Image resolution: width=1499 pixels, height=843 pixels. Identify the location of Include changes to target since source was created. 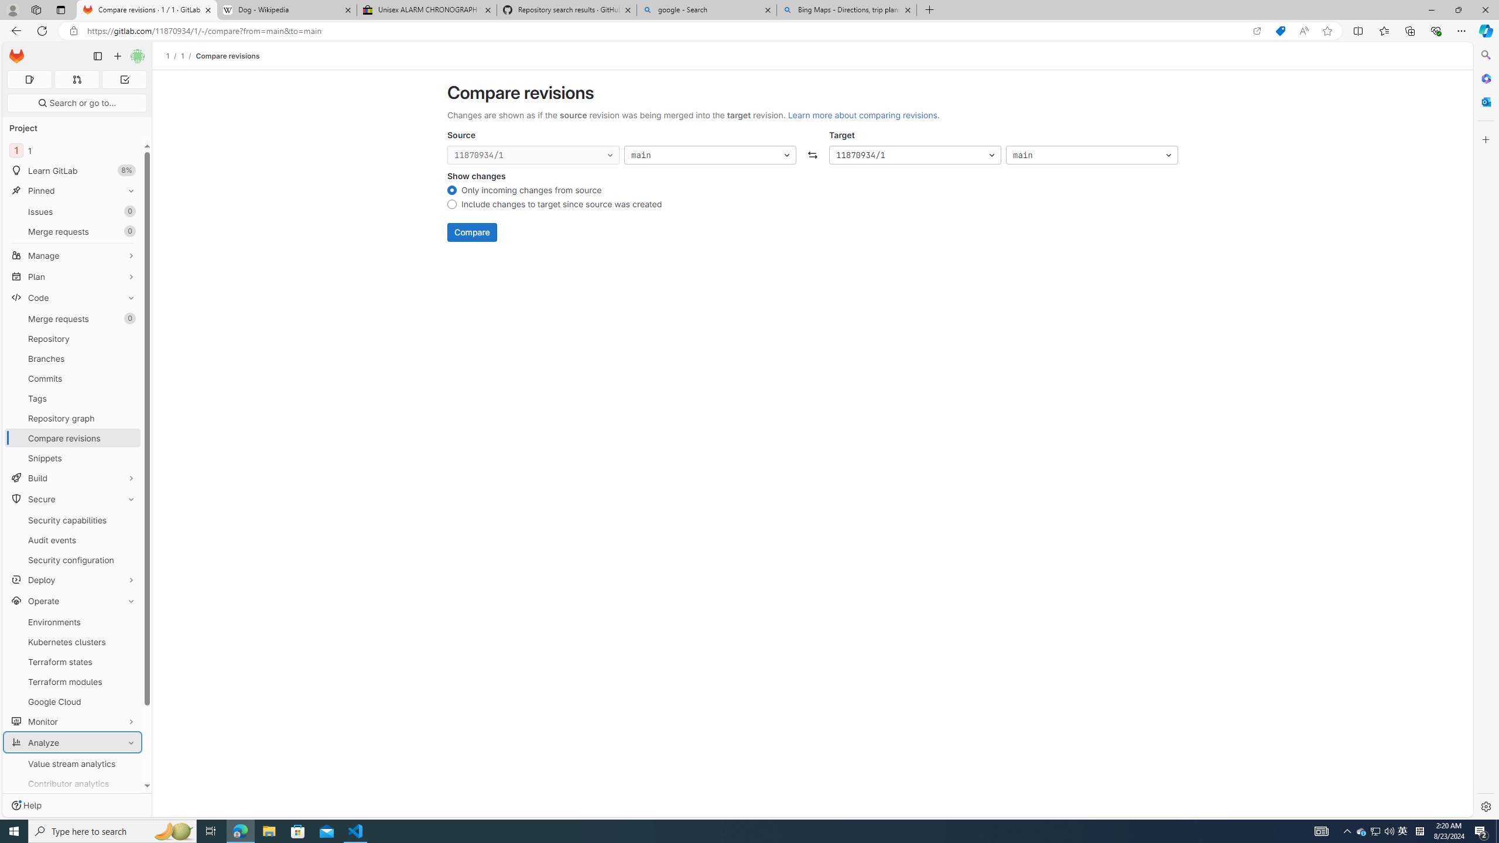
(451, 205).